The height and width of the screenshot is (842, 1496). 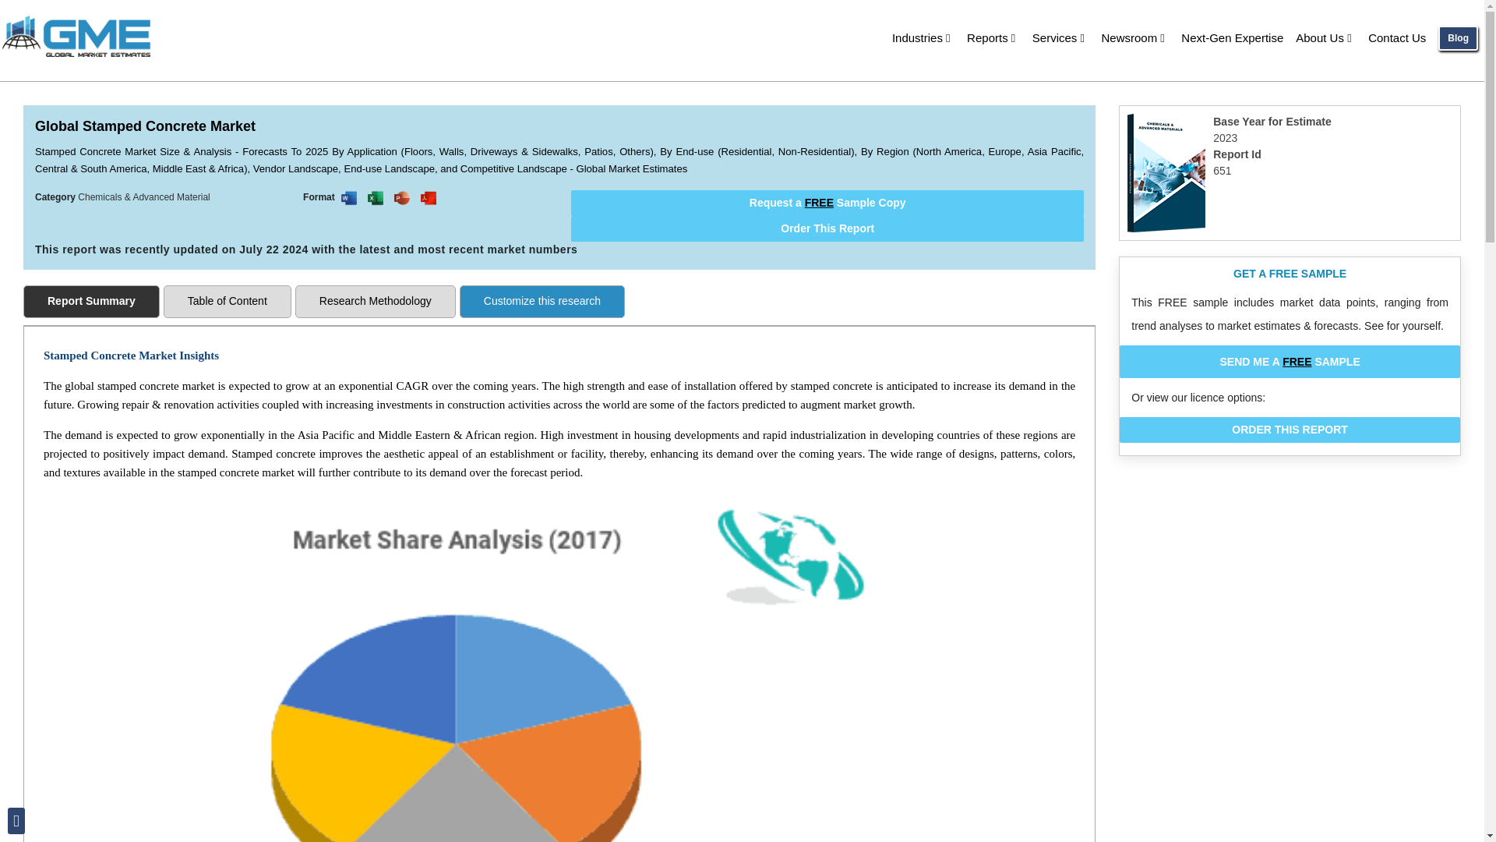 What do you see at coordinates (349, 198) in the screenshot?
I see `This report is available as WORD DOCUMENT` at bounding box center [349, 198].